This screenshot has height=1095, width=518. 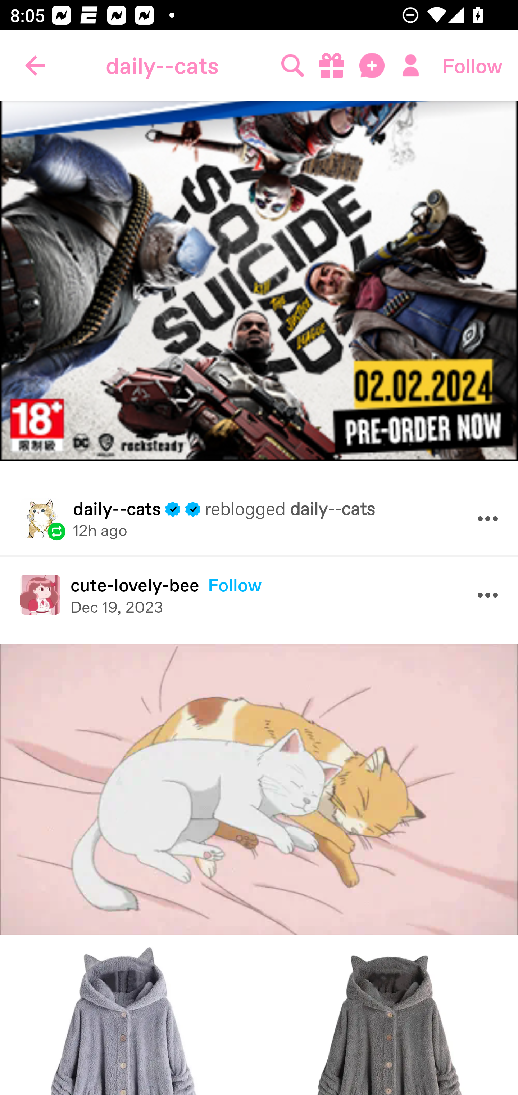 What do you see at coordinates (472, 66) in the screenshot?
I see `Follow` at bounding box center [472, 66].